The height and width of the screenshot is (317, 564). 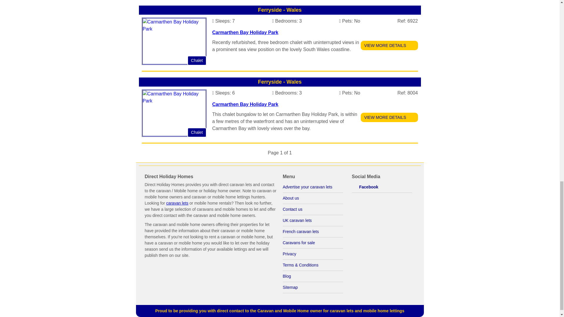 What do you see at coordinates (313, 210) in the screenshot?
I see `Contact us` at bounding box center [313, 210].